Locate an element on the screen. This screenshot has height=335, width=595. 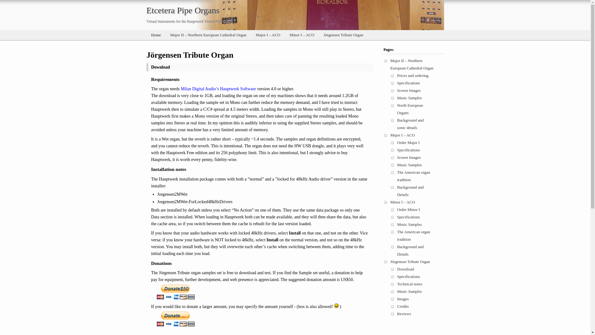
Order Major I is located at coordinates (408, 143).